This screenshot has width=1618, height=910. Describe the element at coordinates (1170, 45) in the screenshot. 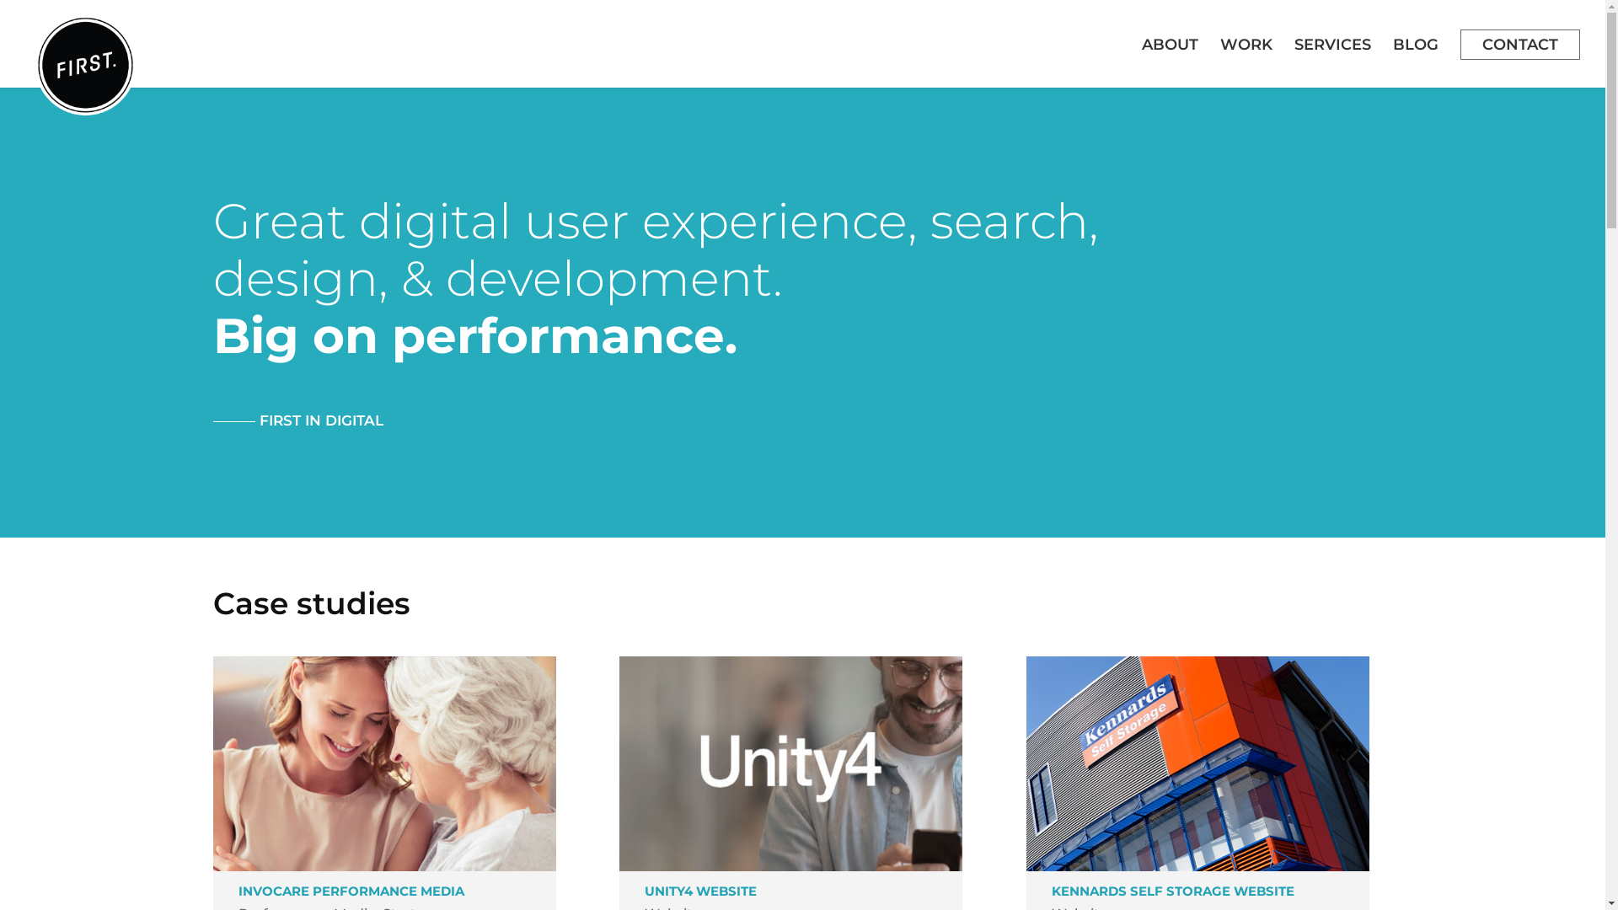

I see `ABOUT` at that location.